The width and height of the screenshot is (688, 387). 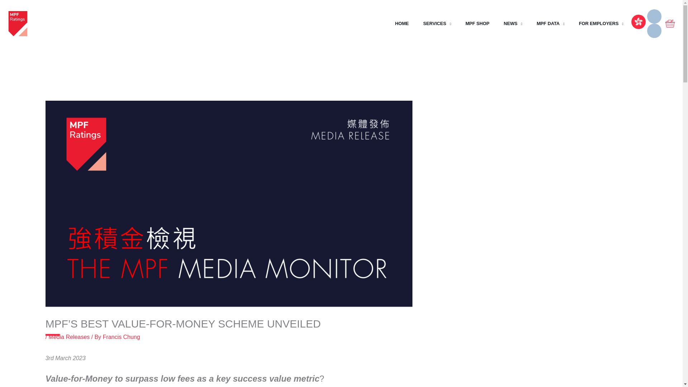 What do you see at coordinates (670, 24) in the screenshot?
I see `CHECKOUT` at bounding box center [670, 24].